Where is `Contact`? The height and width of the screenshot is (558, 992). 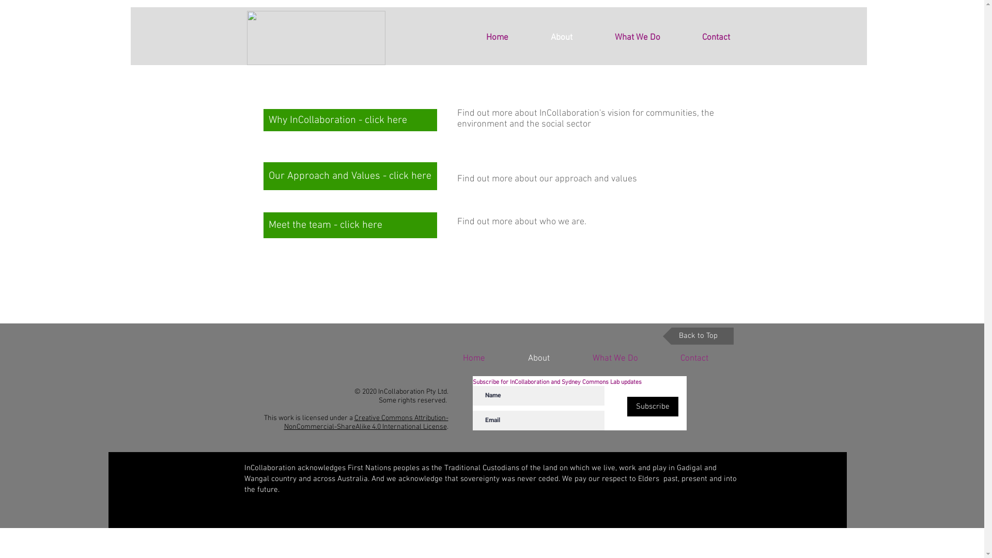 Contact is located at coordinates (716, 38).